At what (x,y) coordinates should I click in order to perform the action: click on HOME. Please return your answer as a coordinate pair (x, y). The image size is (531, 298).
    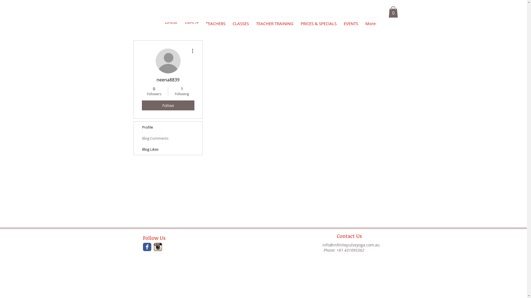
    Looking at the image, I should click on (171, 21).